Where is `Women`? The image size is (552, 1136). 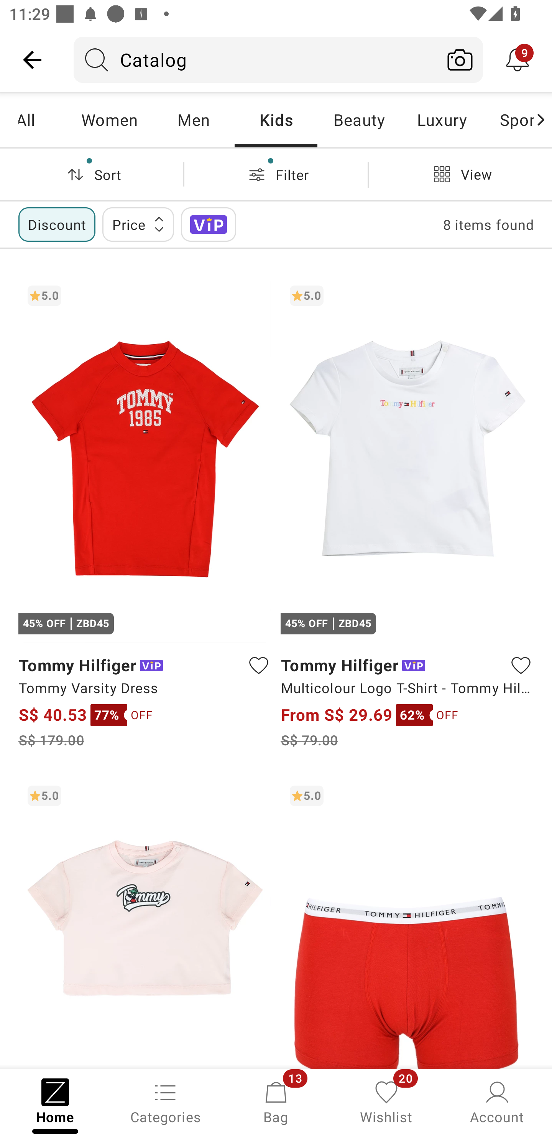 Women is located at coordinates (110, 120).